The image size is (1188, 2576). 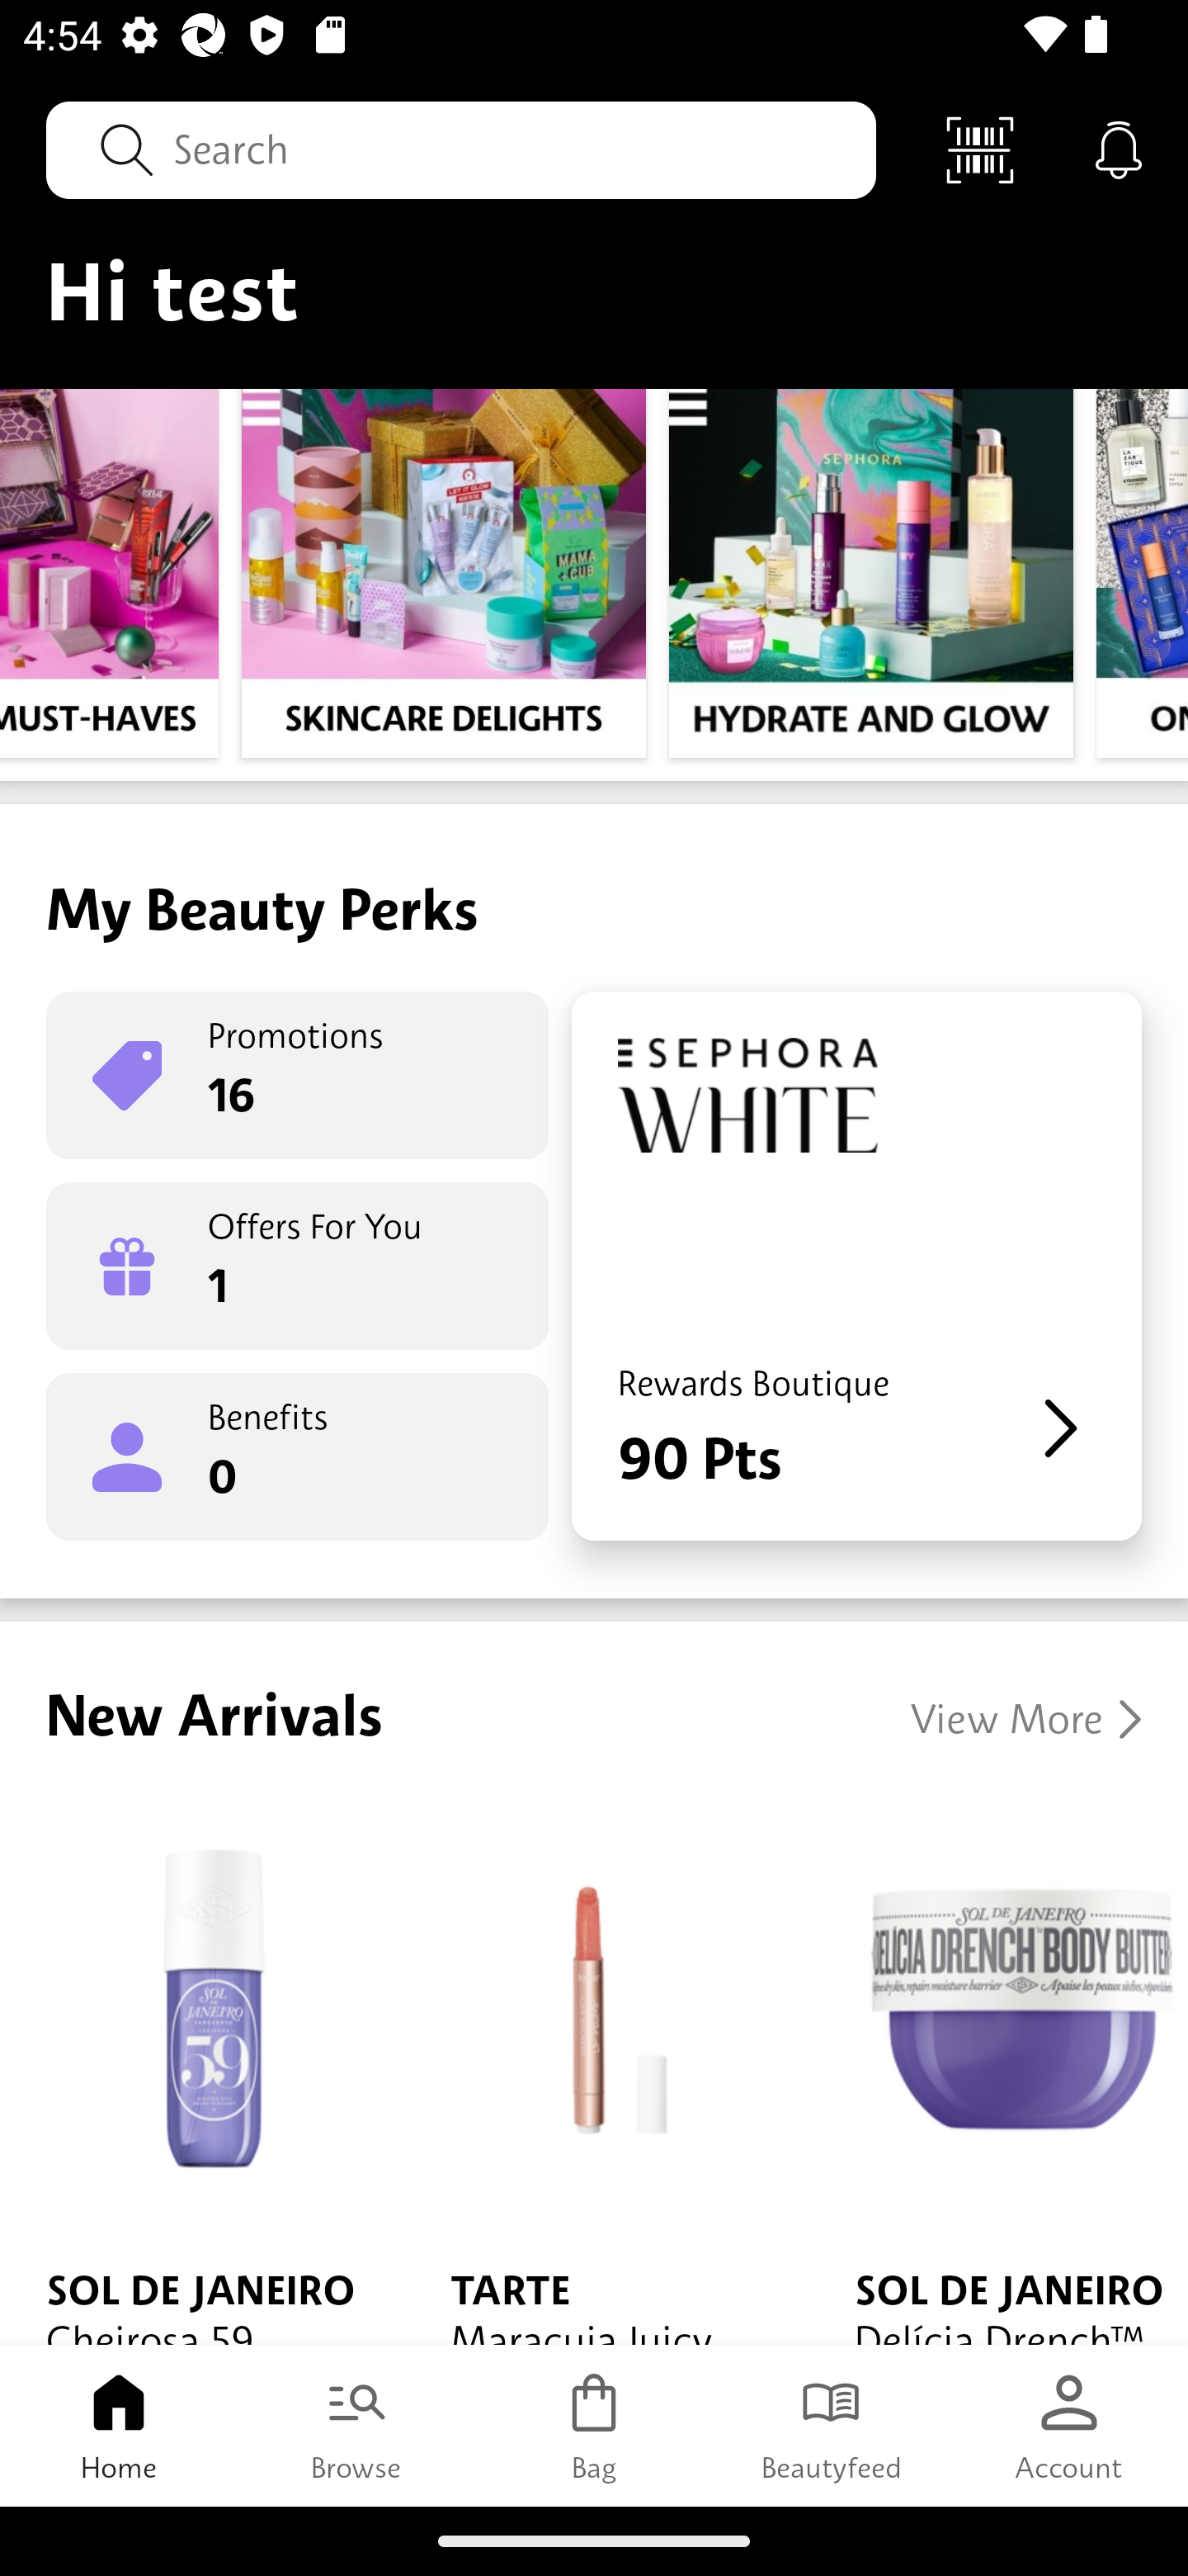 What do you see at coordinates (297, 1075) in the screenshot?
I see `Promotions 16` at bounding box center [297, 1075].